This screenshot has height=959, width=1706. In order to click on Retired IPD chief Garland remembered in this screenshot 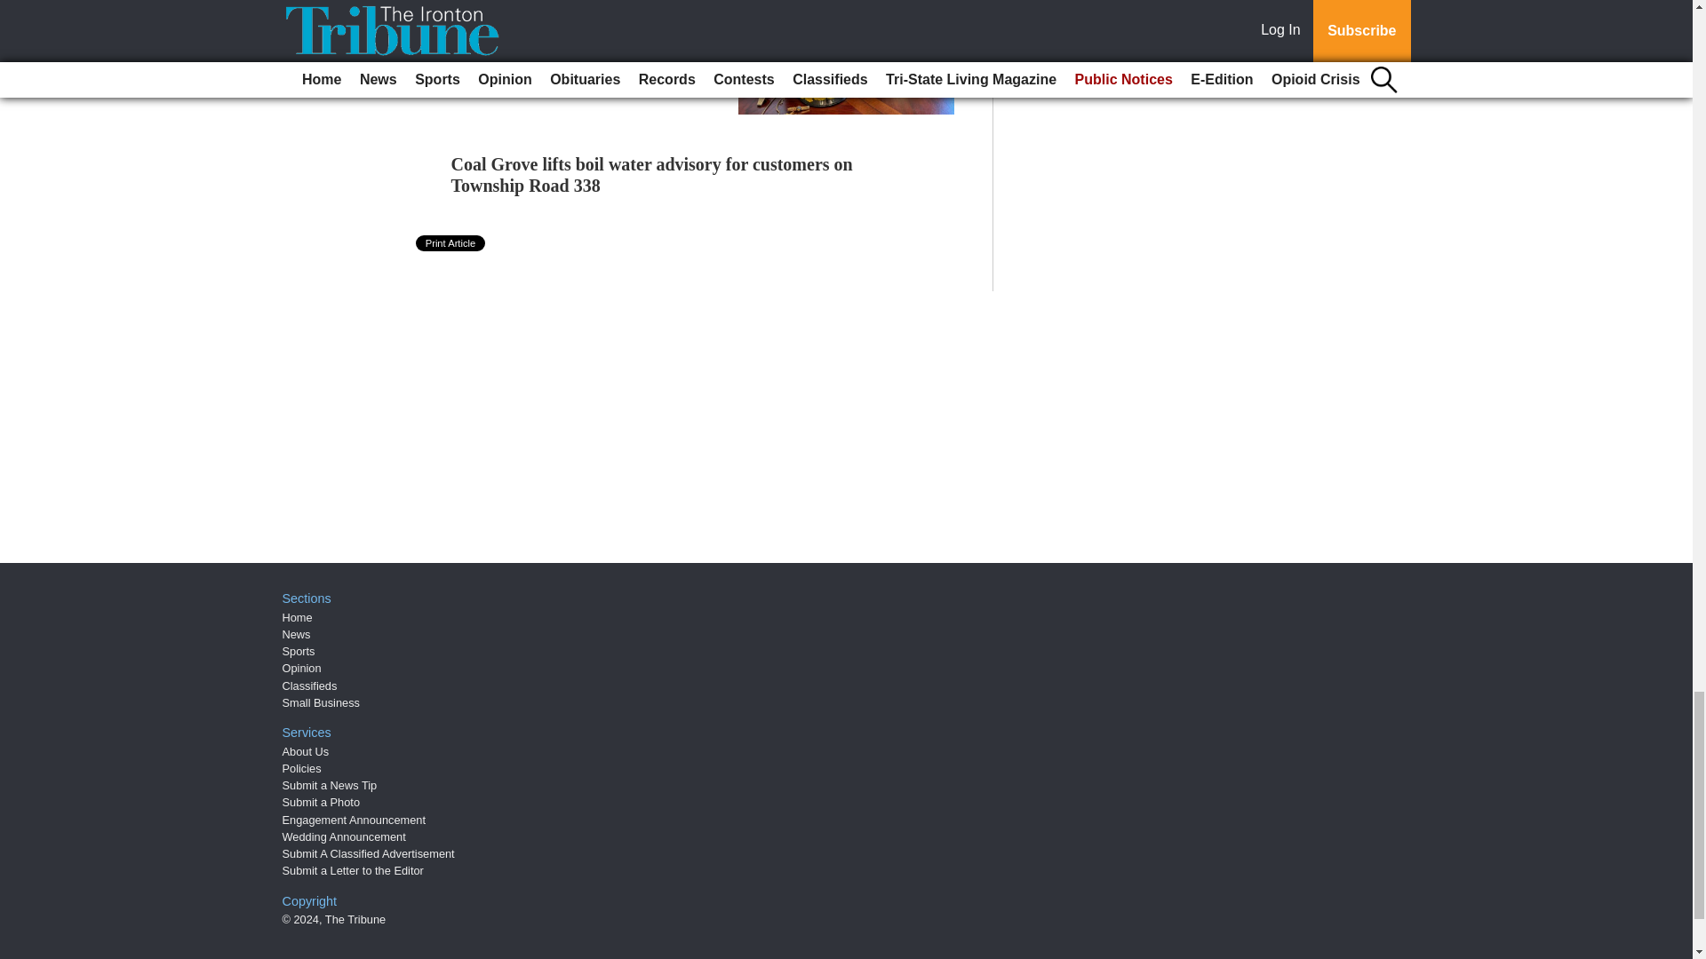, I will do `click(553, 19)`.